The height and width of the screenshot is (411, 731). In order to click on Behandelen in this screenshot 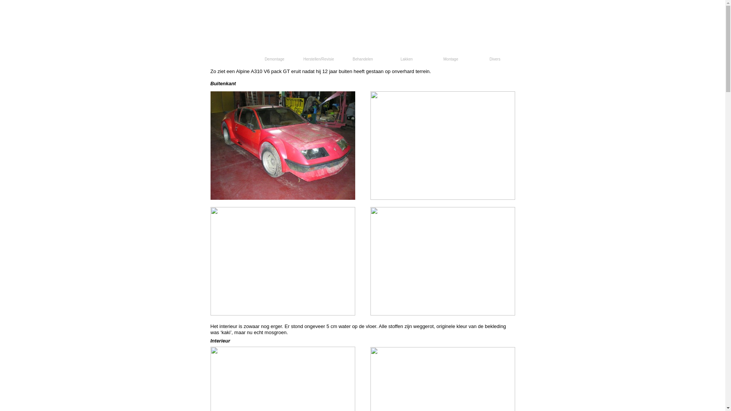, I will do `click(362, 59)`.